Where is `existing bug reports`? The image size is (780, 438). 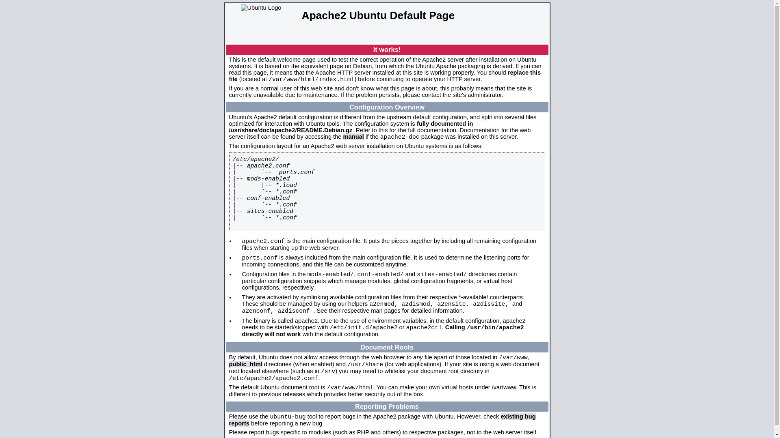
existing bug reports is located at coordinates (383, 420).